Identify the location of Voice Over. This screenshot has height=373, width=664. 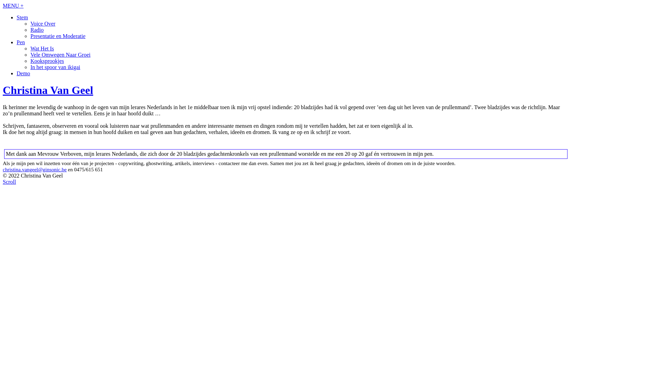
(43, 23).